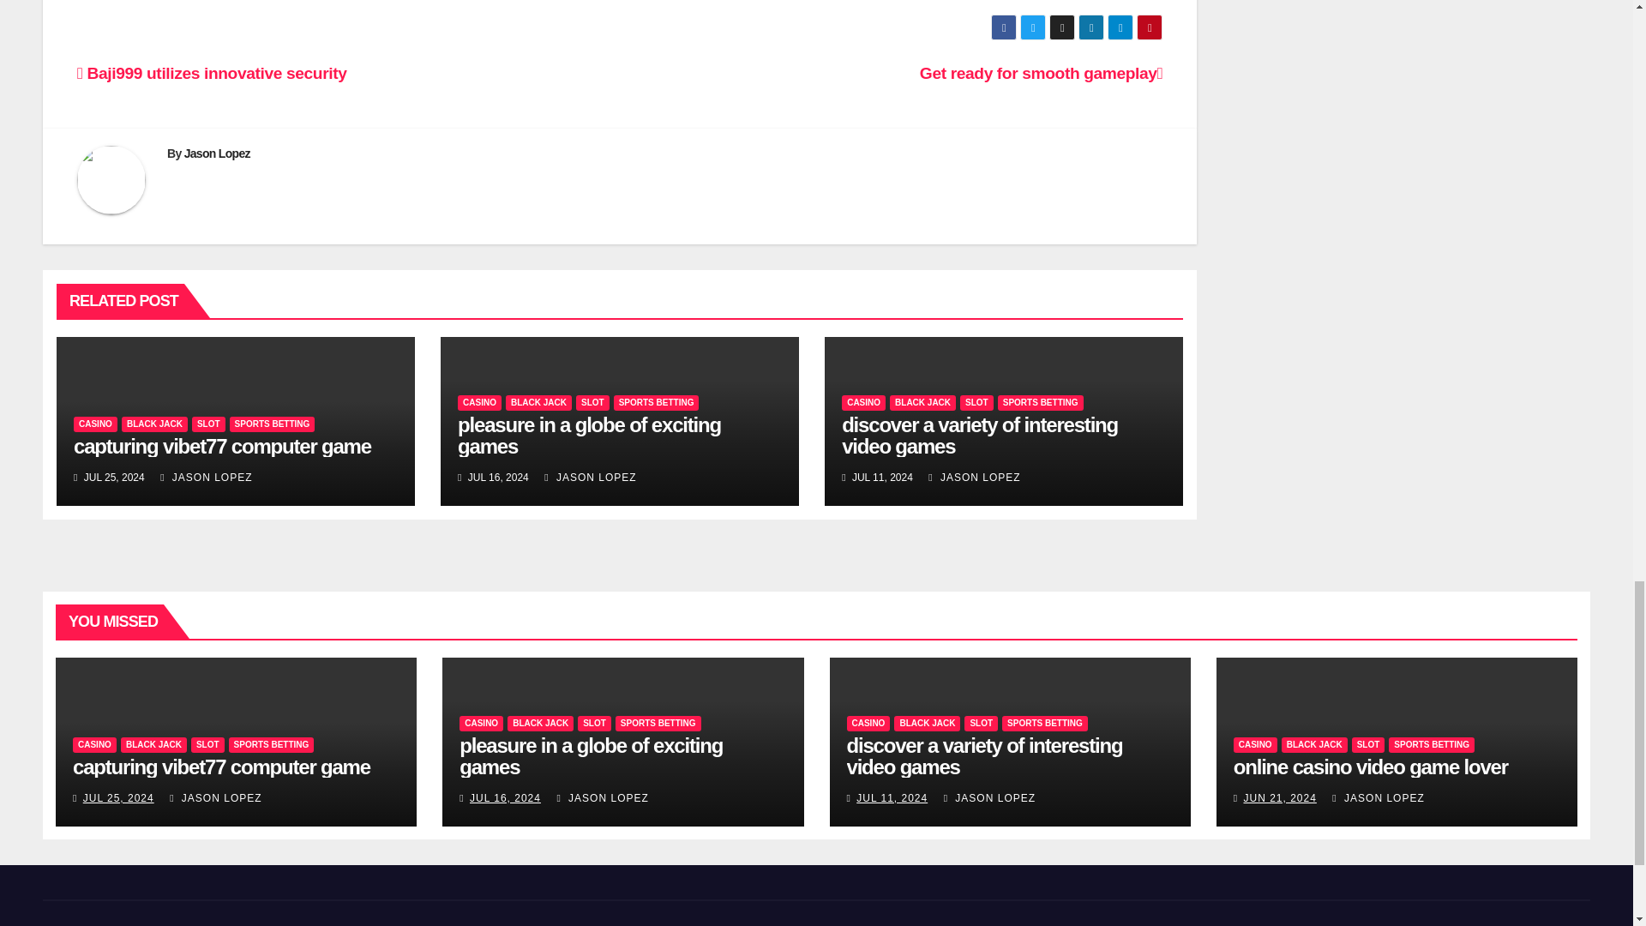 The width and height of the screenshot is (1646, 926). I want to click on Permalink to: online casino video game lover, so click(1370, 767).